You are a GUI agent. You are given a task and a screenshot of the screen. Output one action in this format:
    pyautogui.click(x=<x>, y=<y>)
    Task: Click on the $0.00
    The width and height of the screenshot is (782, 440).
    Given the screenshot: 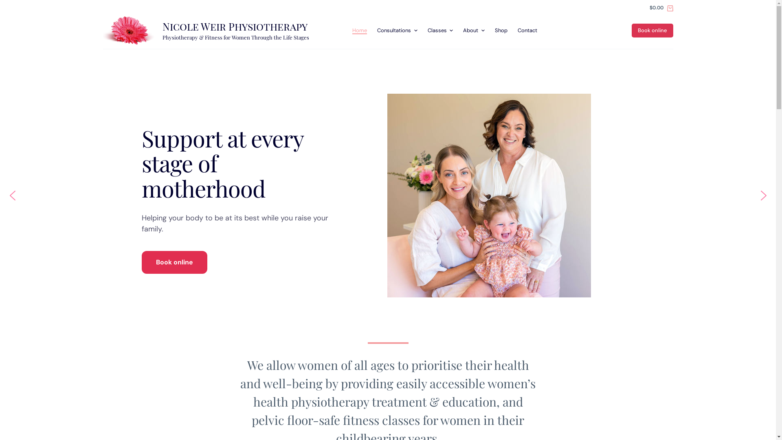 What is the action you would take?
    pyautogui.click(x=661, y=8)
    